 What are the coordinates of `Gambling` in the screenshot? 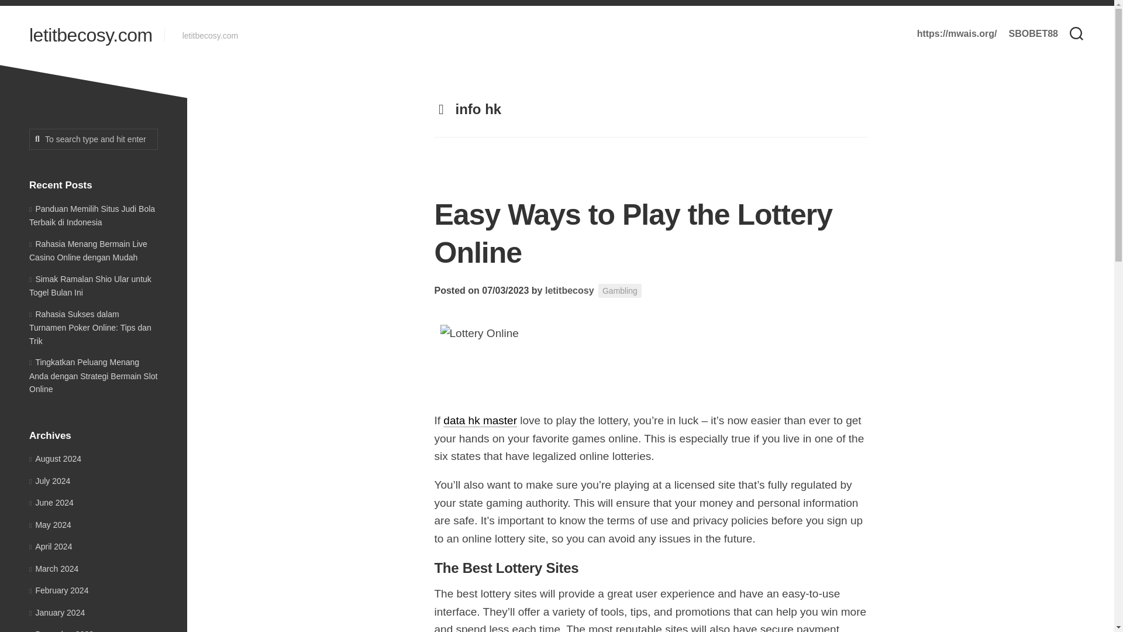 It's located at (620, 290).